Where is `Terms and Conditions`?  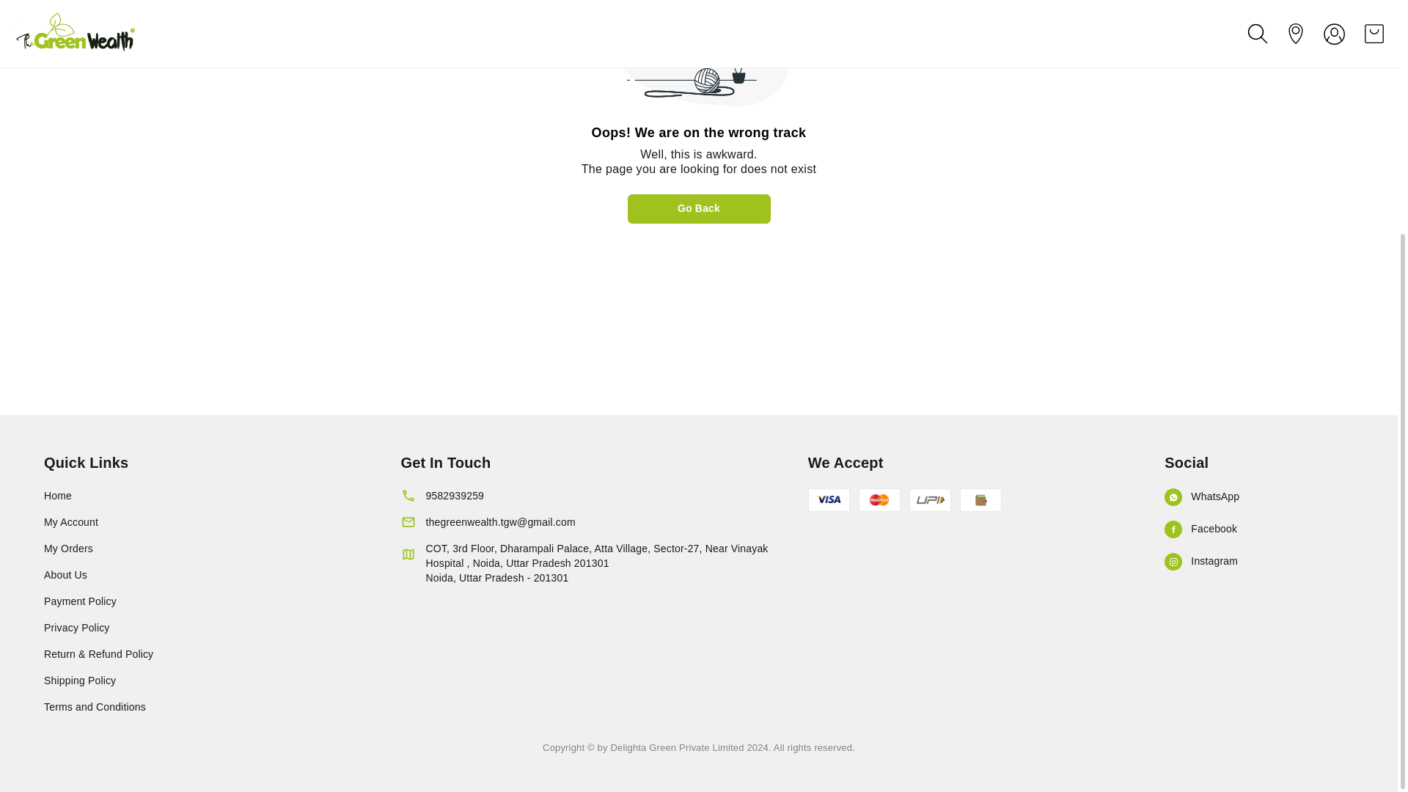
Terms and Conditions is located at coordinates (207, 707).